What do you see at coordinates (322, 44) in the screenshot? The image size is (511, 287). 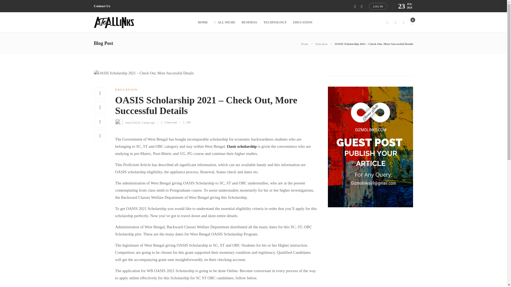 I see `Education` at bounding box center [322, 44].